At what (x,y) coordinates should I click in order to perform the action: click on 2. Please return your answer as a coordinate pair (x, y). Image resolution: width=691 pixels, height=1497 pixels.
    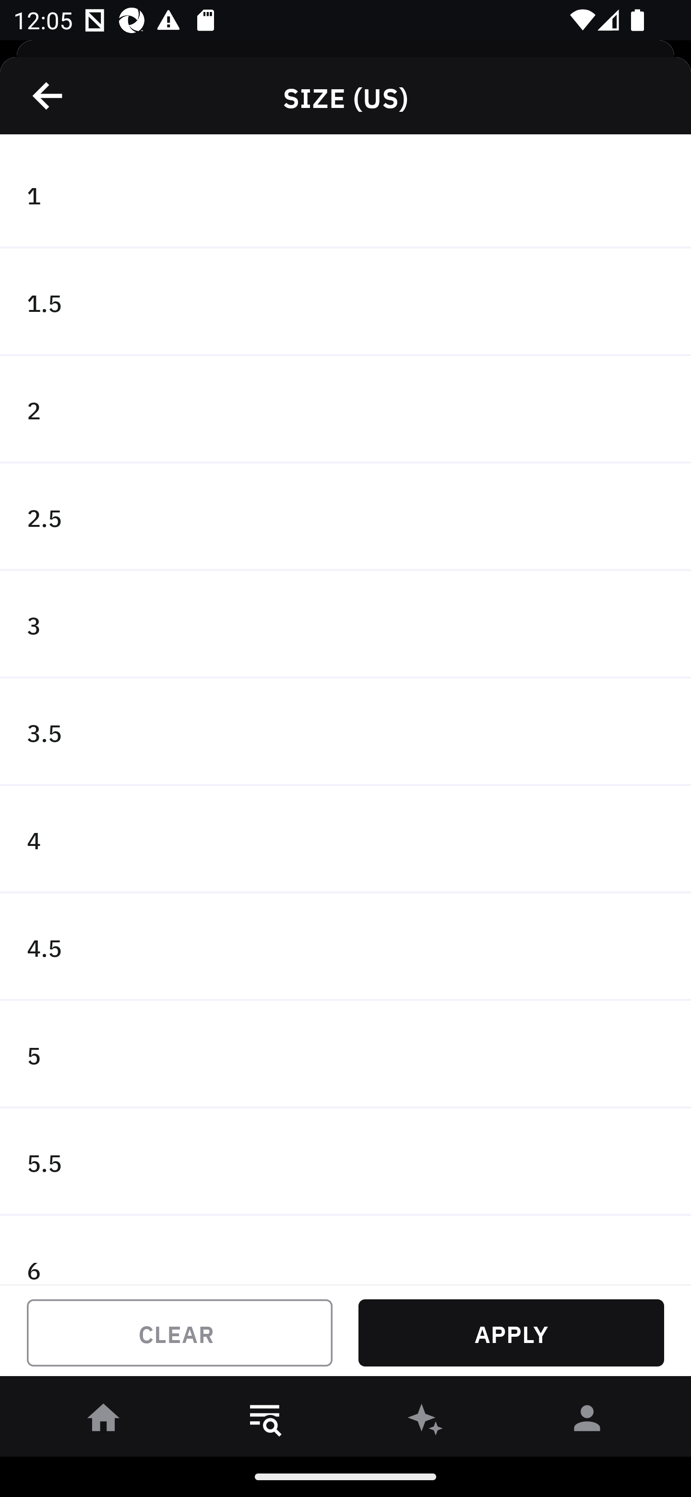
    Looking at the image, I should click on (345, 410).